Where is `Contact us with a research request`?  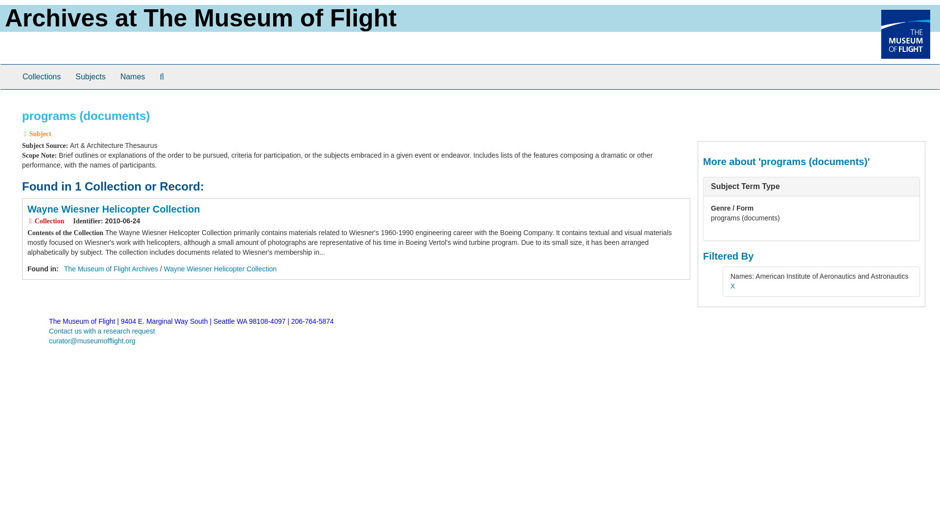
Contact us with a research request is located at coordinates (102, 331).